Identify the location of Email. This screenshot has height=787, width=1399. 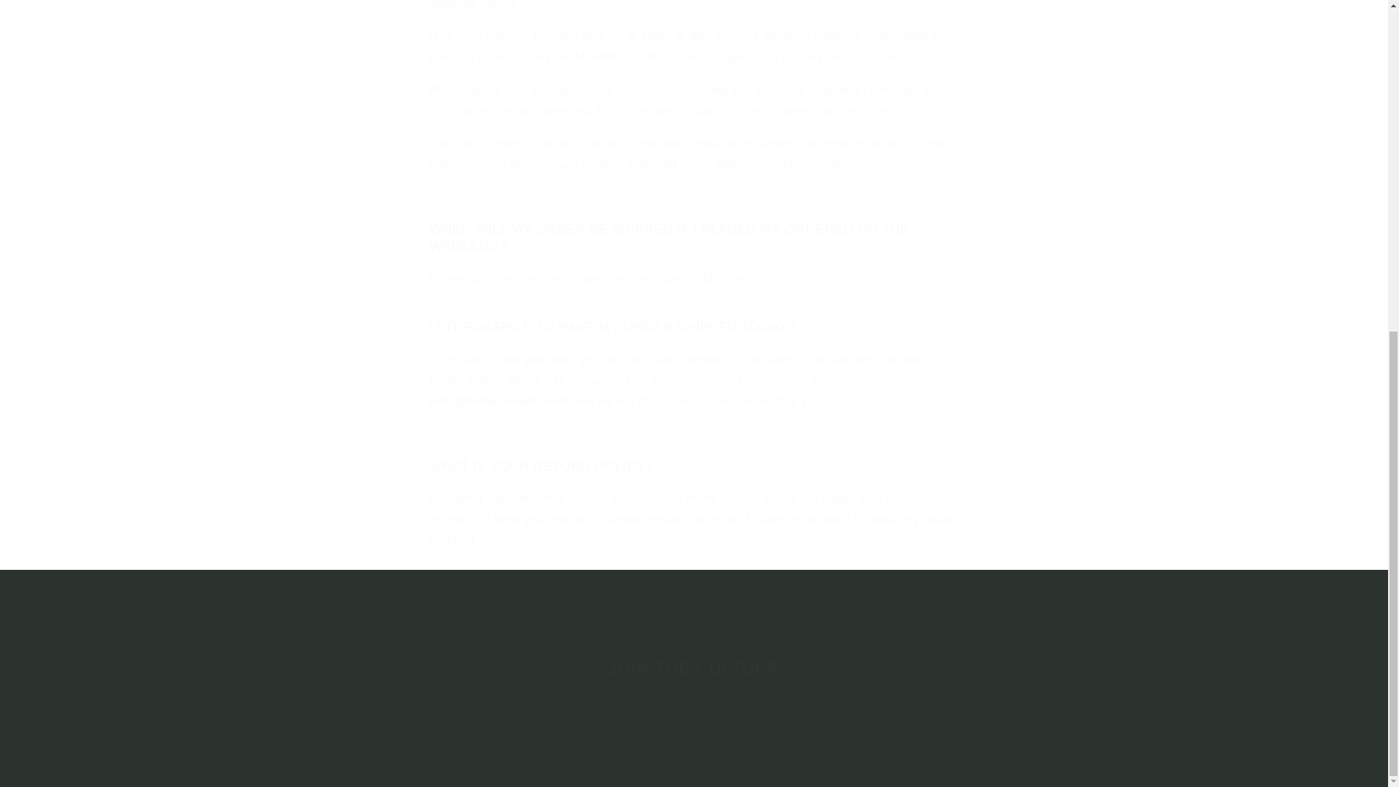
(694, 711).